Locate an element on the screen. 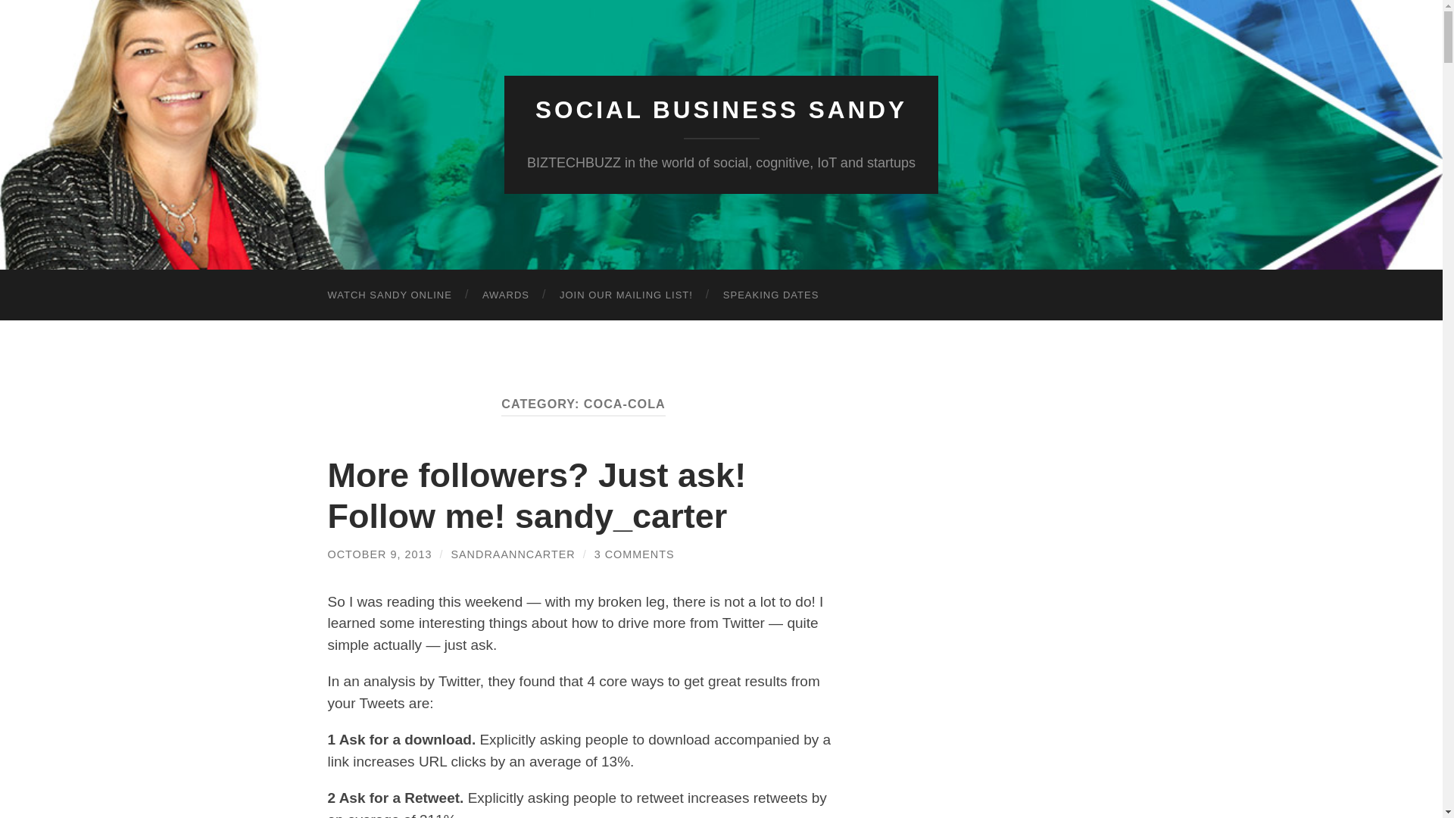  Posts by sandraanncarter is located at coordinates (512, 554).